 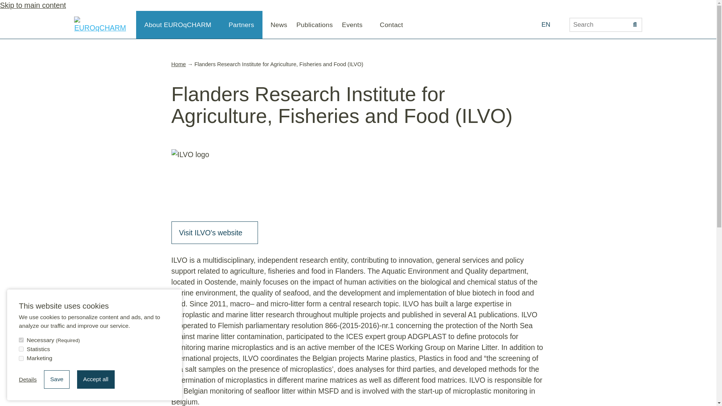 I want to click on on, so click(x=21, y=340).